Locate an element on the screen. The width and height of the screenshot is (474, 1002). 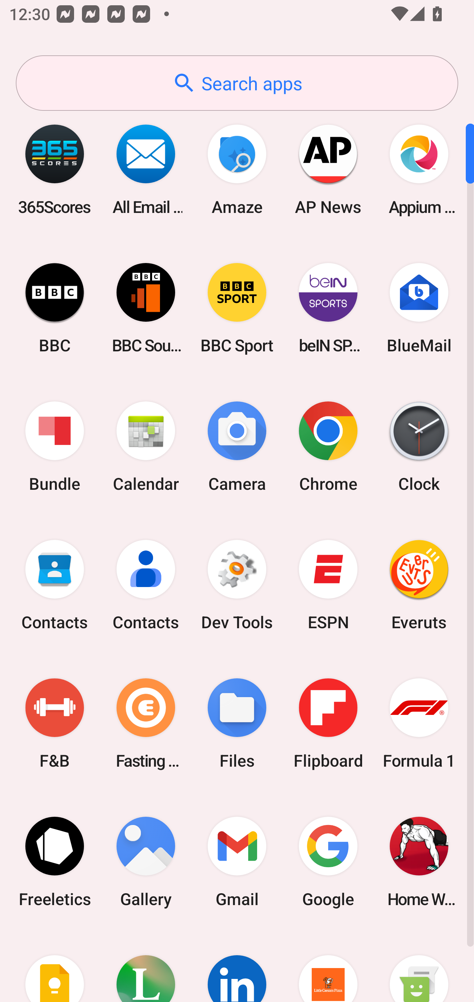
365Scores is located at coordinates (55, 169).